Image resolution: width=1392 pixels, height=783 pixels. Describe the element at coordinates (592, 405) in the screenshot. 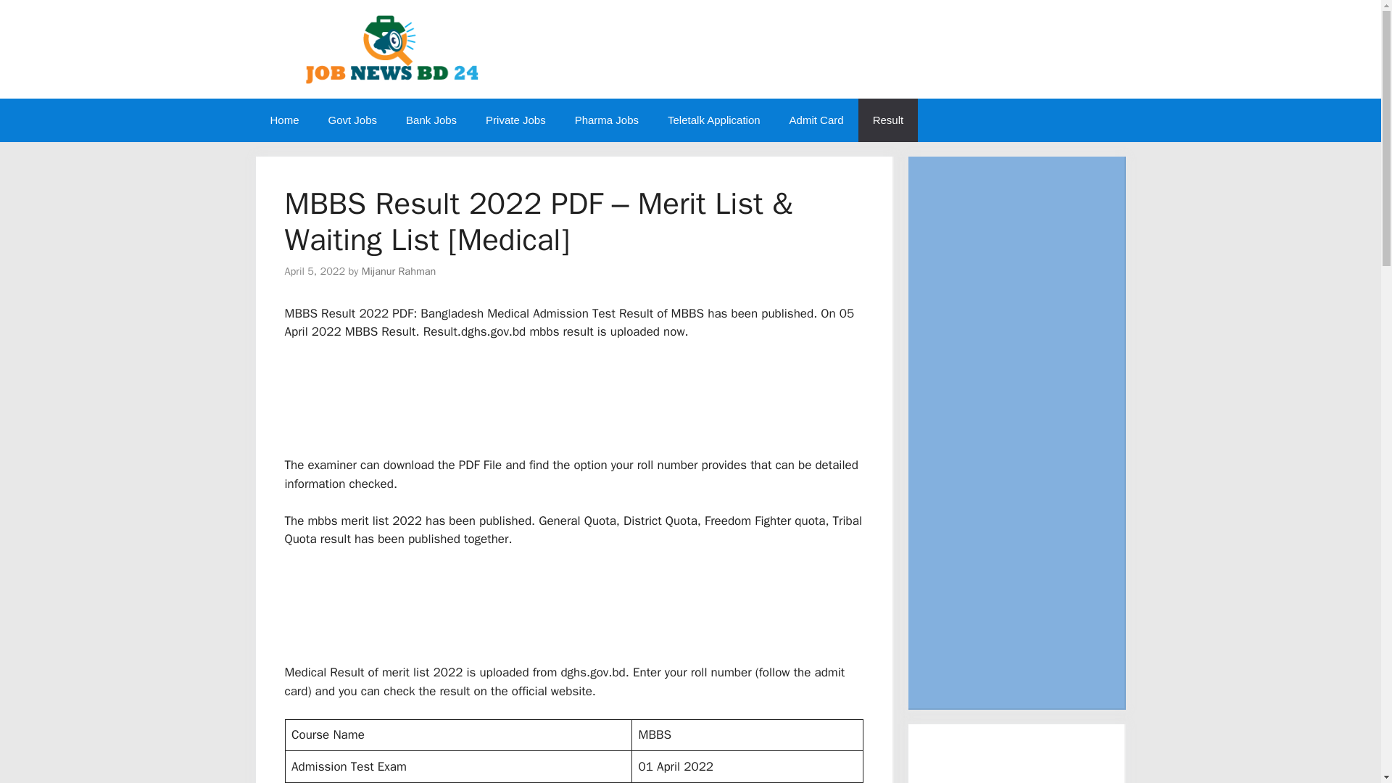

I see `Advertisement` at that location.